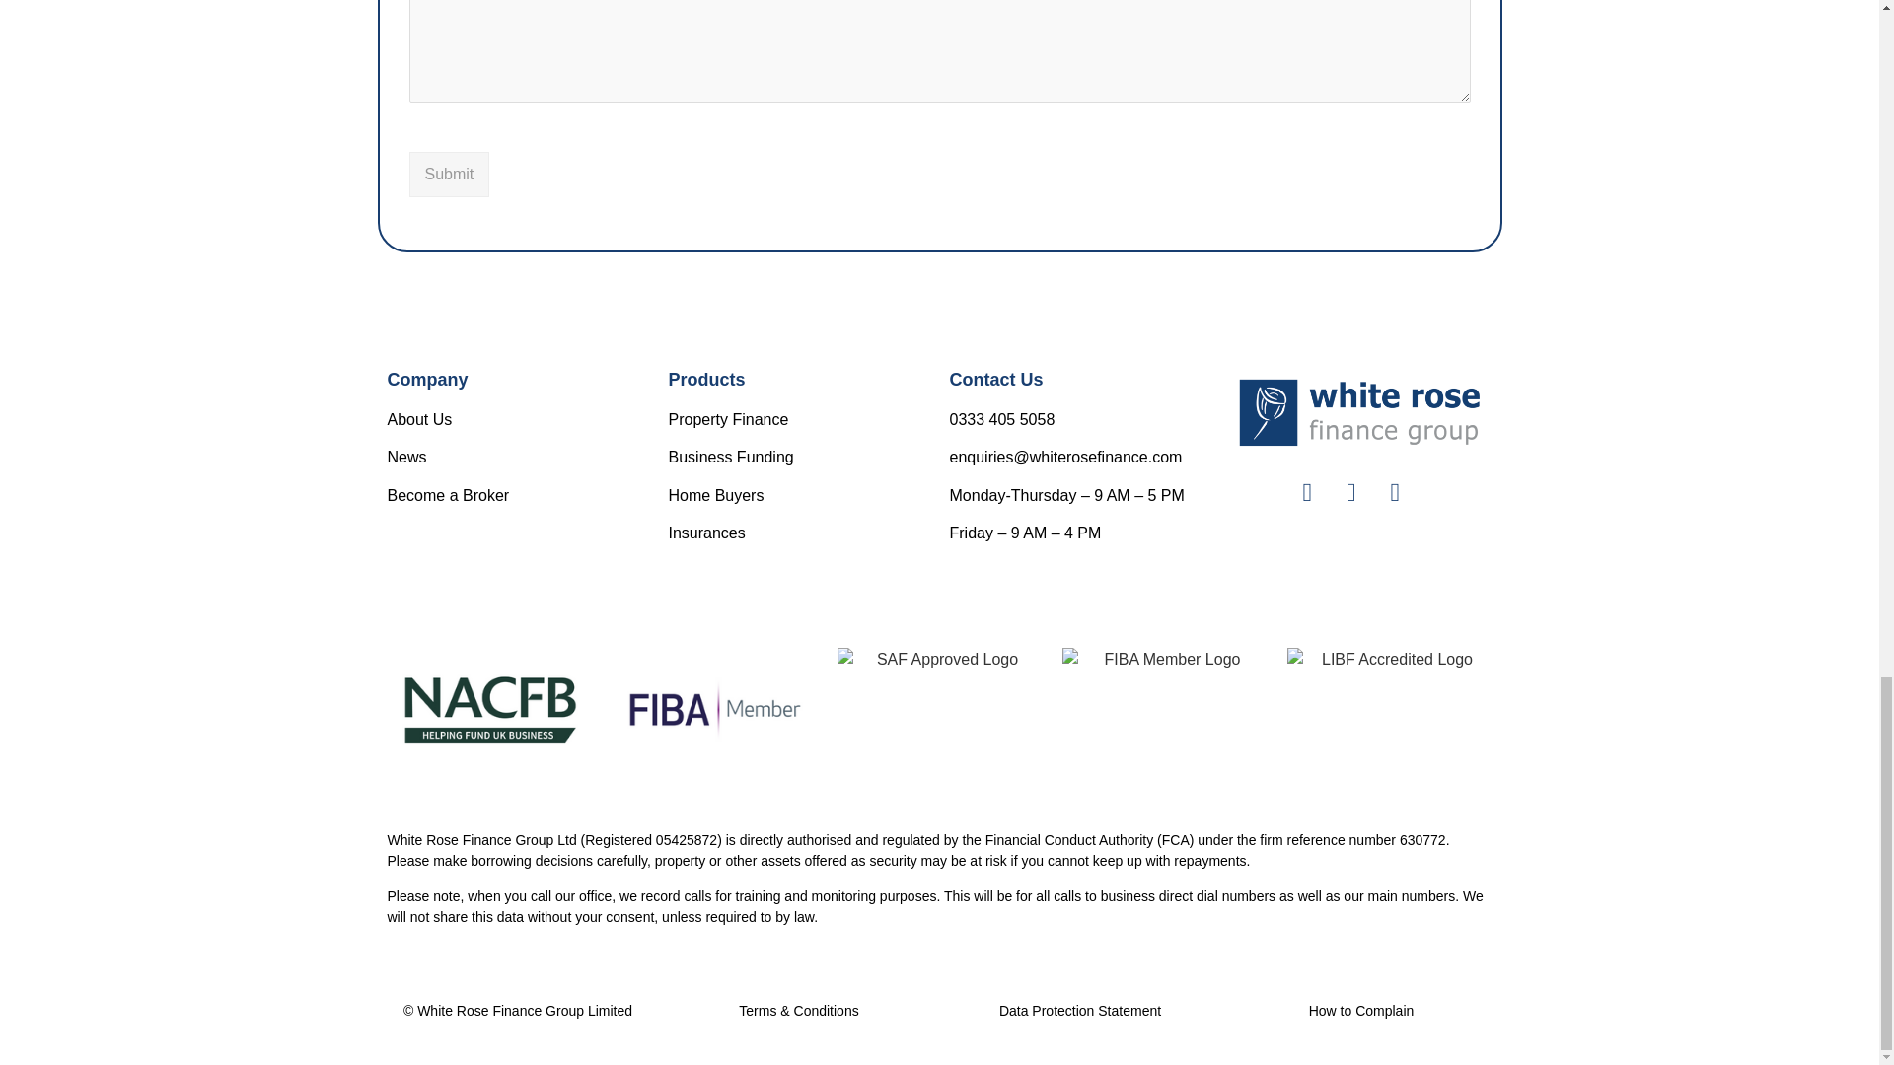 This screenshot has height=1065, width=1894. What do you see at coordinates (418, 419) in the screenshot?
I see `About Us` at bounding box center [418, 419].